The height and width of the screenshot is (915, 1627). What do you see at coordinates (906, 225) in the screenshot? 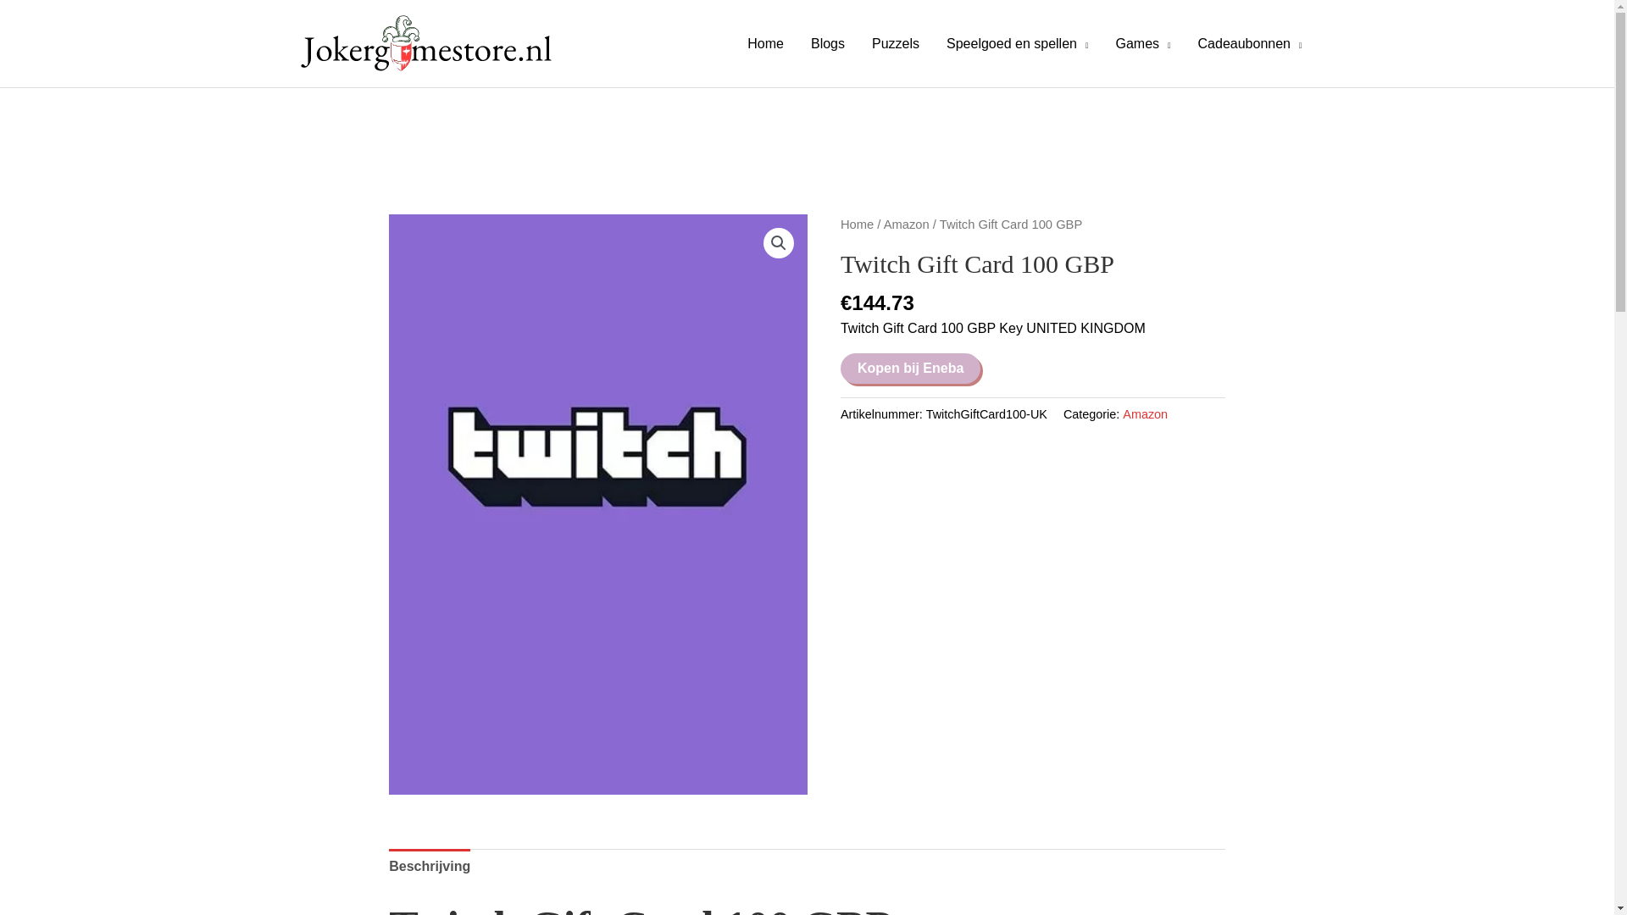
I see `Amazon` at bounding box center [906, 225].